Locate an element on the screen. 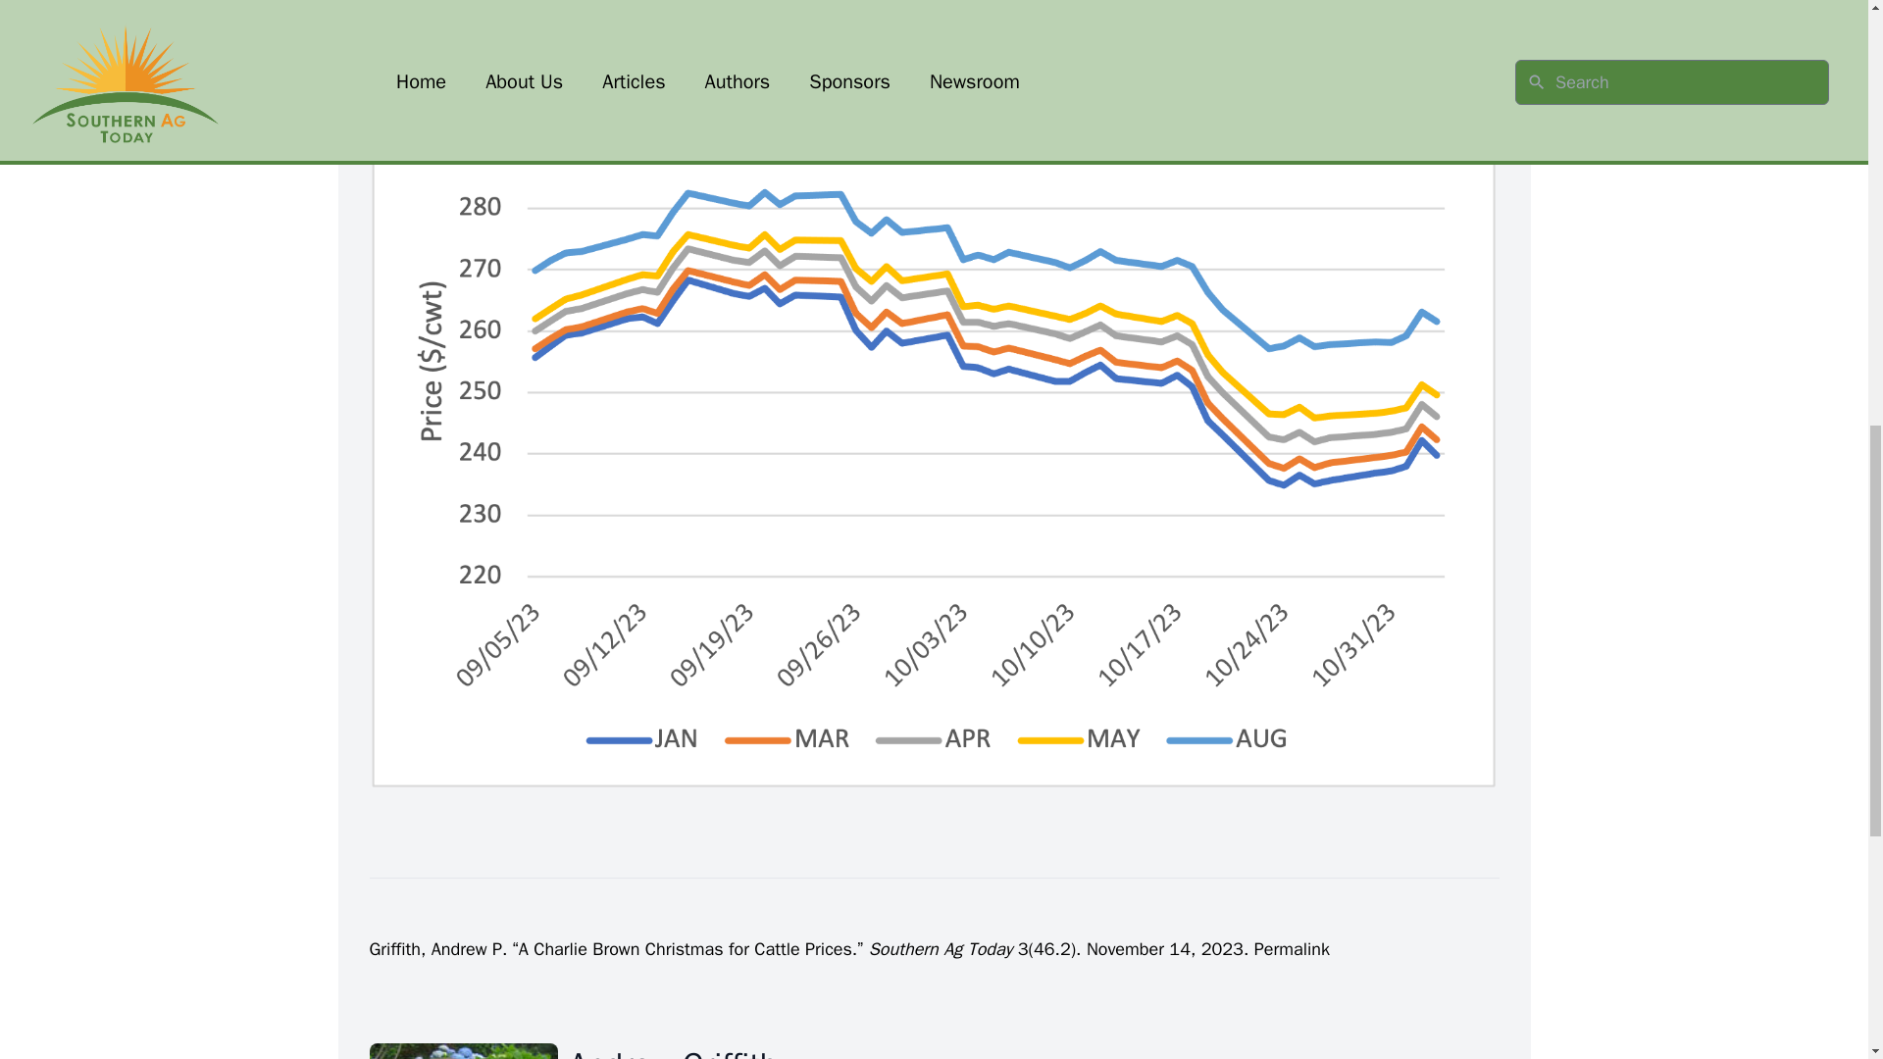 This screenshot has height=1059, width=1883. A Charlie Brown Christmas for Cattle Prices. is located at coordinates (687, 948).